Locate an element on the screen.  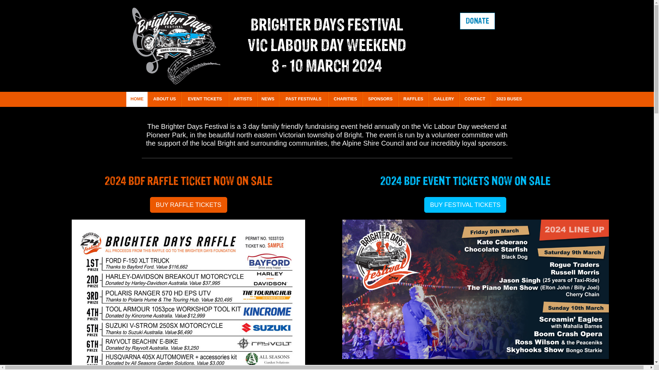
RAFFLES is located at coordinates (413, 99).